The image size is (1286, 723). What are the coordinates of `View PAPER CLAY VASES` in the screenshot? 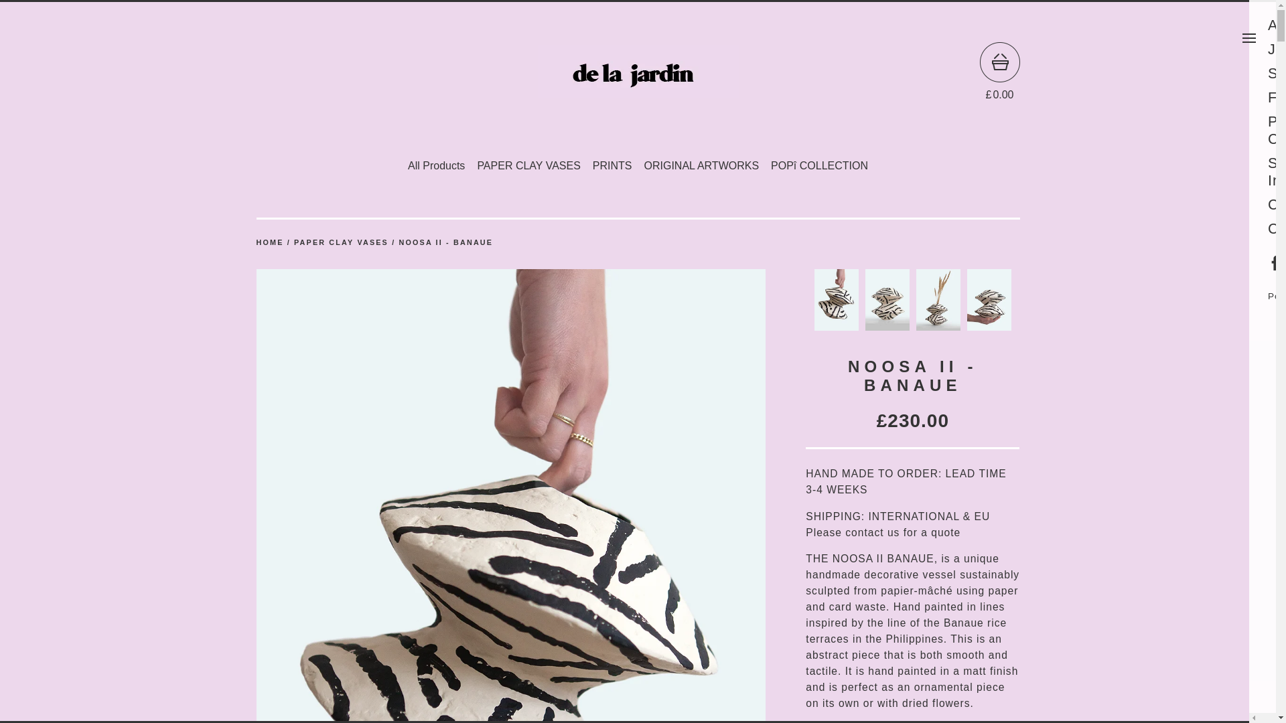 It's located at (528, 166).